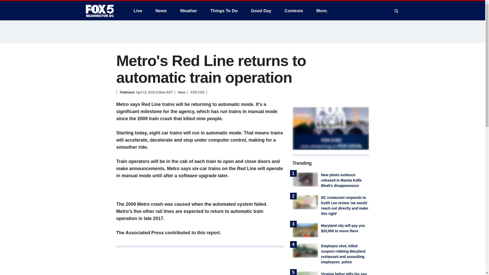  Describe the element at coordinates (161, 11) in the screenshot. I see `News` at that location.